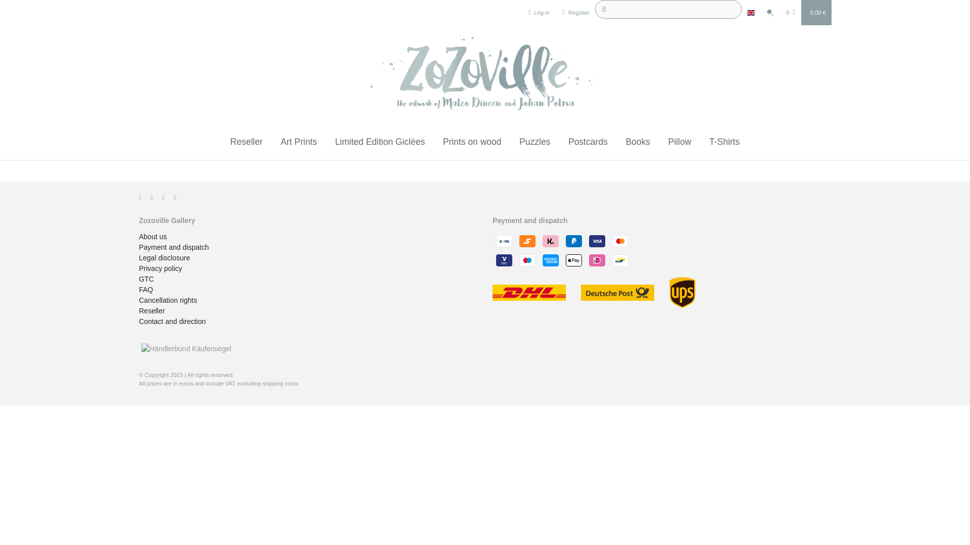  I want to click on Art Prints, so click(299, 138).